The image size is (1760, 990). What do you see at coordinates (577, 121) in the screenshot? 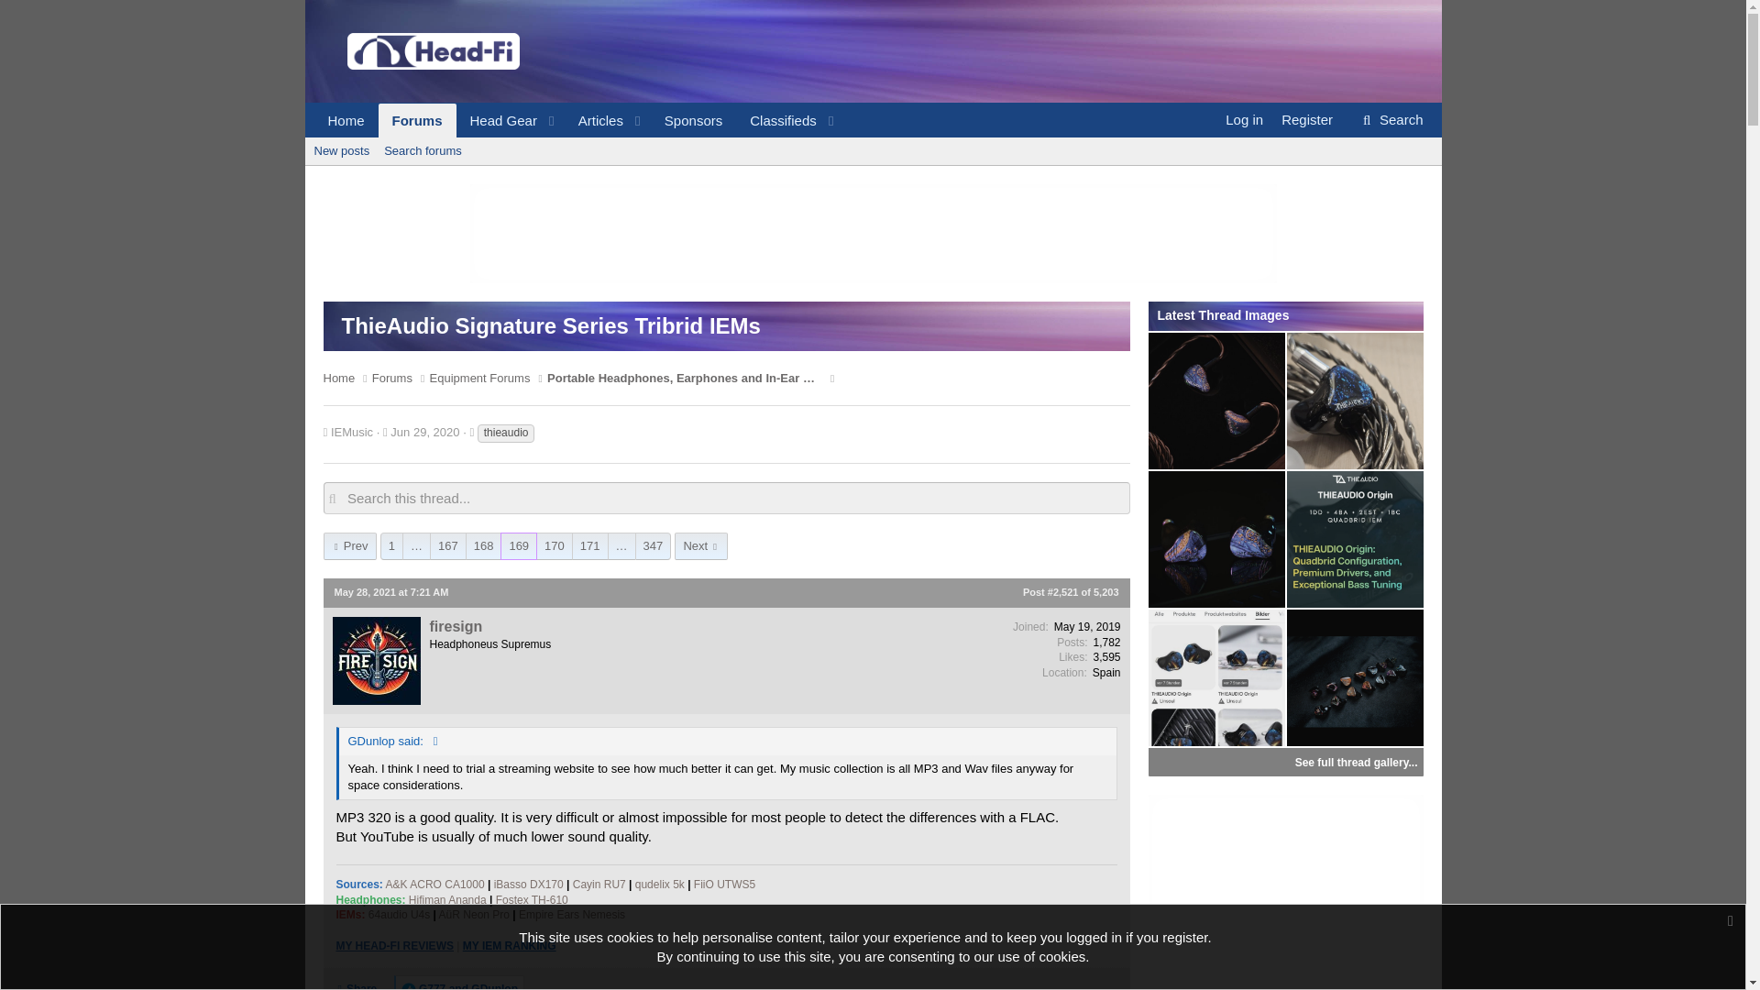
I see `Jun 29, 2020 at 11:17 PM` at bounding box center [577, 121].